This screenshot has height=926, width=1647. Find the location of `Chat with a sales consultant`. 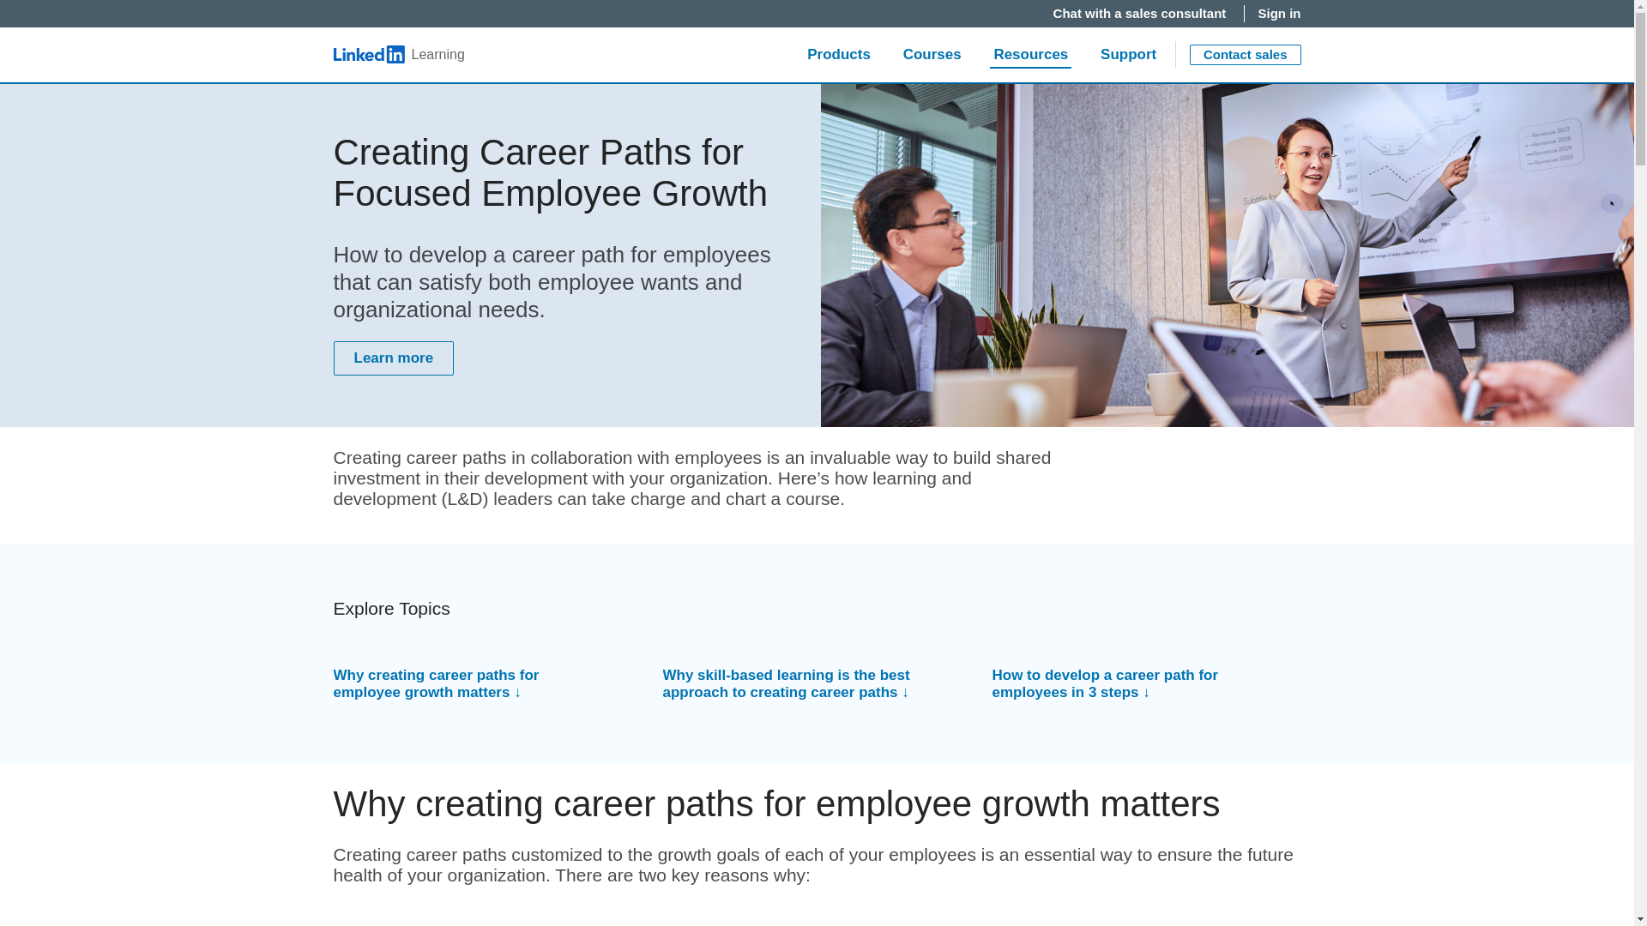

Chat with a sales consultant is located at coordinates (839, 55).